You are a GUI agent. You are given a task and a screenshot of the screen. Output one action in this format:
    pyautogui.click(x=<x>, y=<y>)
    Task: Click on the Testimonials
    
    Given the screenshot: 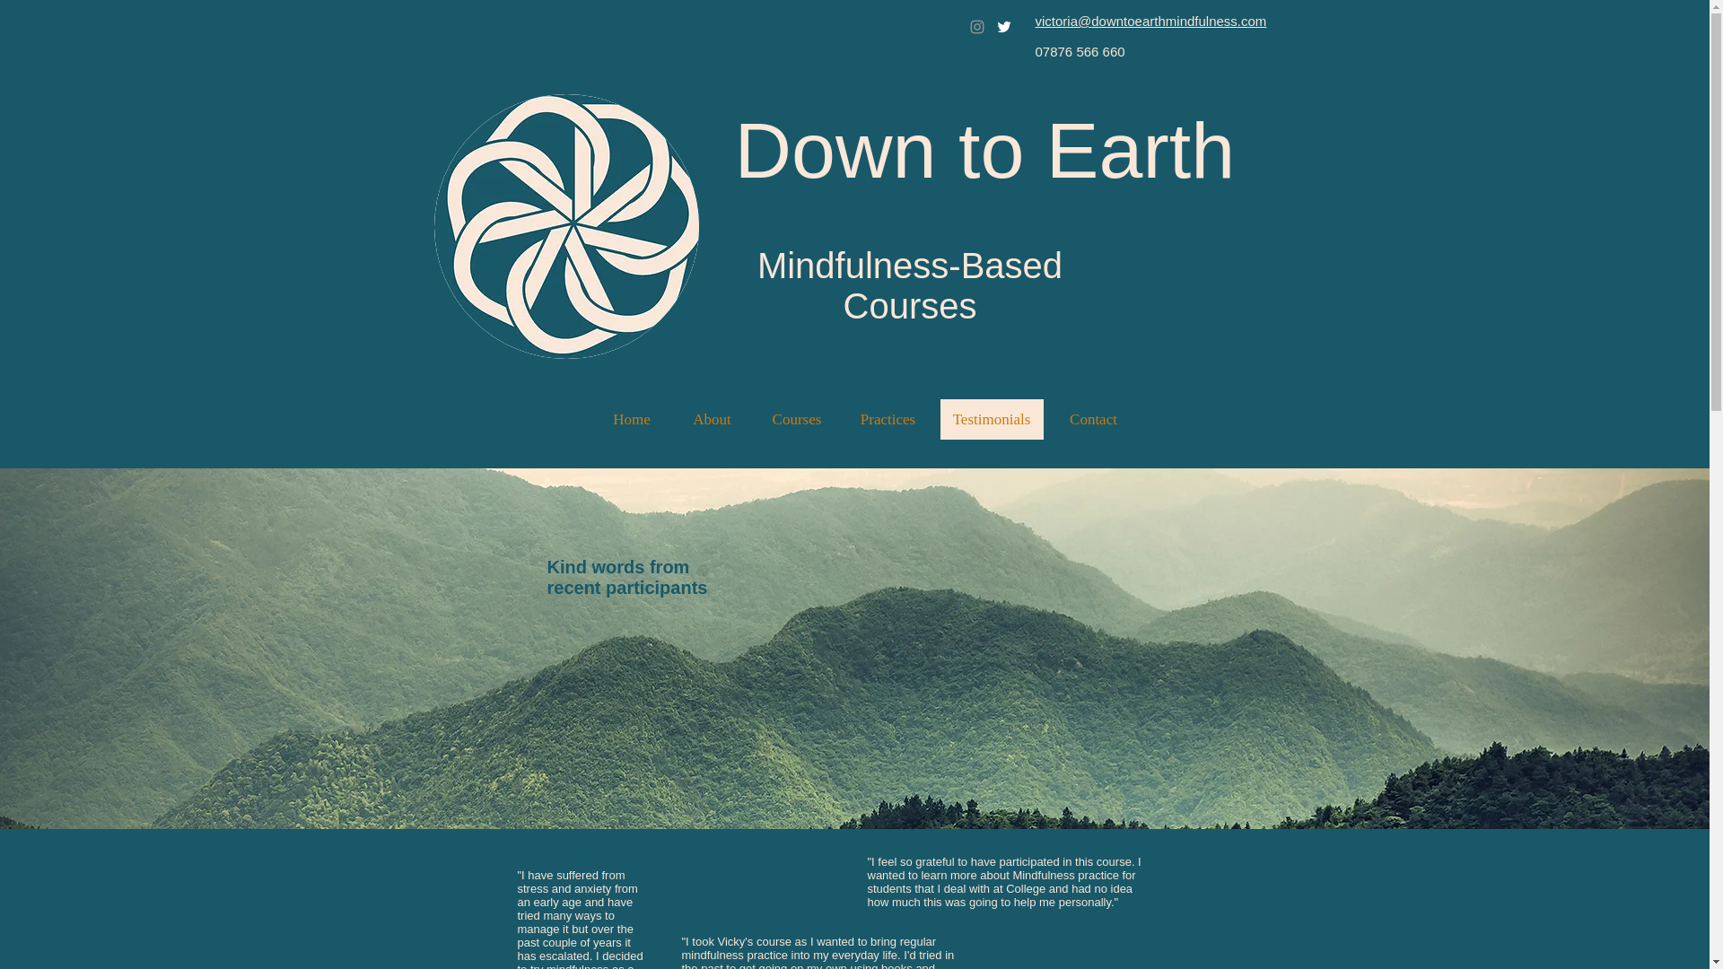 What is the action you would take?
    pyautogui.click(x=993, y=419)
    